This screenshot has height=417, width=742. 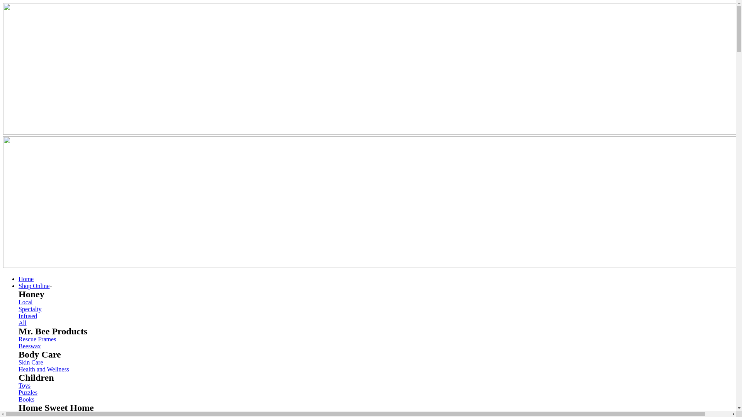 What do you see at coordinates (25, 385) in the screenshot?
I see `Toys` at bounding box center [25, 385].